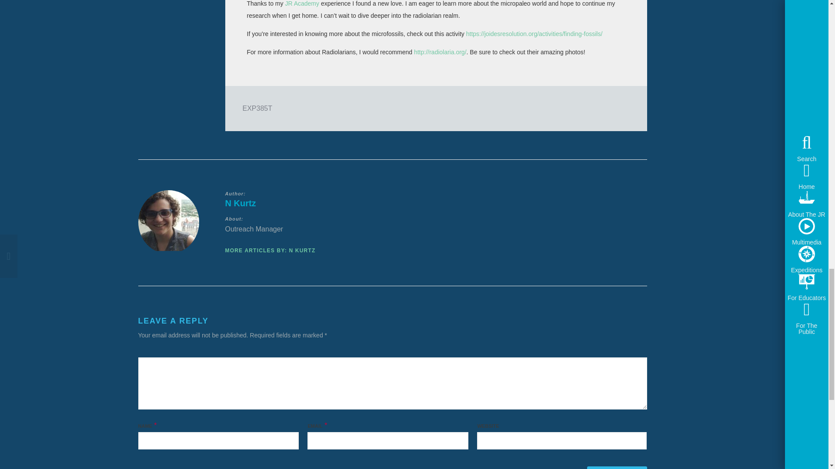 The height and width of the screenshot is (469, 835). Describe the element at coordinates (302, 3) in the screenshot. I see `JR Academy` at that location.